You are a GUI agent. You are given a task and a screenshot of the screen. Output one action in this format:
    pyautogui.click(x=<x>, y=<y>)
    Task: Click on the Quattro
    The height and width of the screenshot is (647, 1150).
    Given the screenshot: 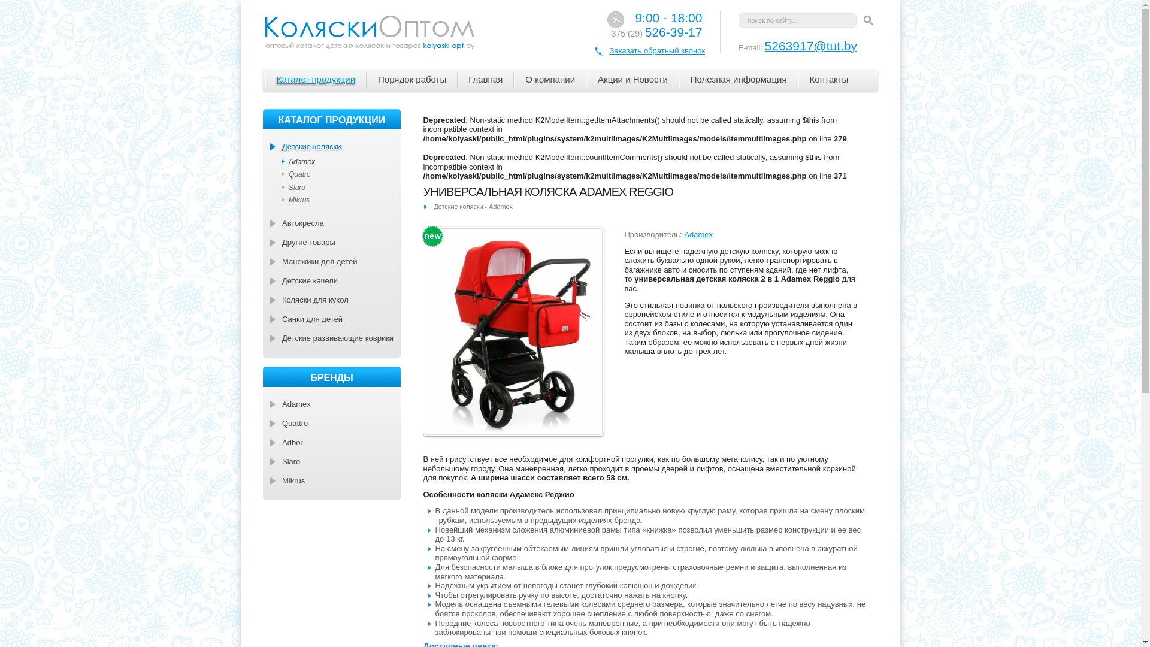 What is the action you would take?
    pyautogui.click(x=335, y=423)
    